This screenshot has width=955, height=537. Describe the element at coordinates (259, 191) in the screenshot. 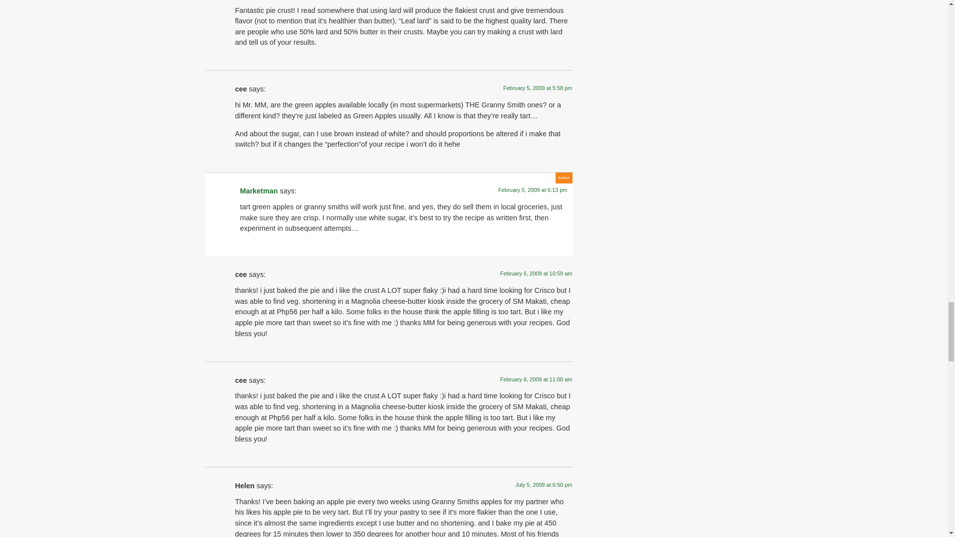

I see `Marketman` at that location.